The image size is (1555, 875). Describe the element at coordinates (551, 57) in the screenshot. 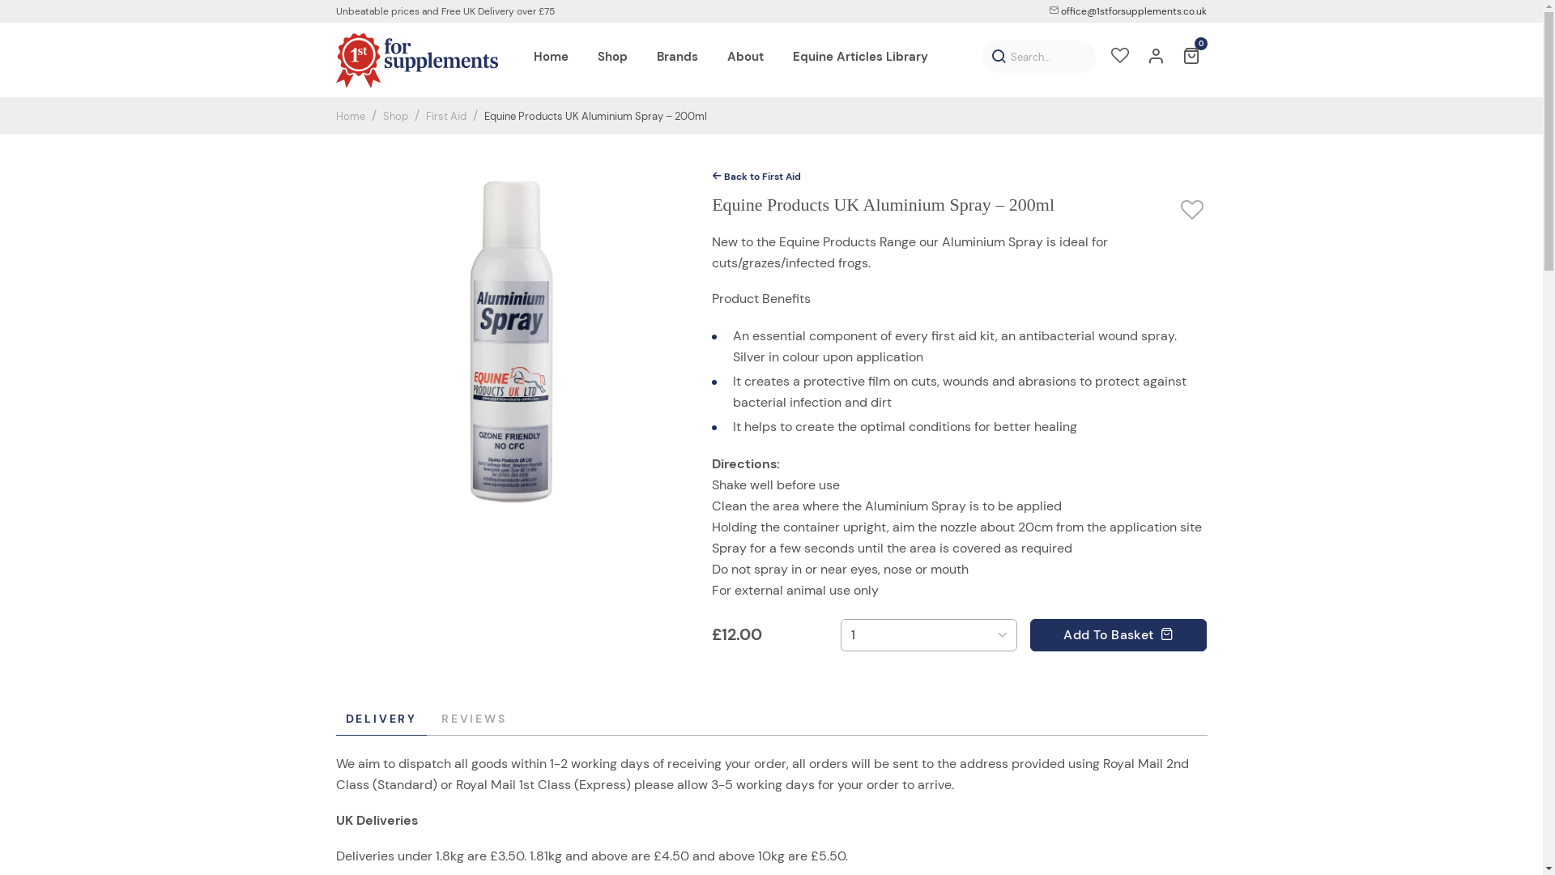

I see `Home` at that location.